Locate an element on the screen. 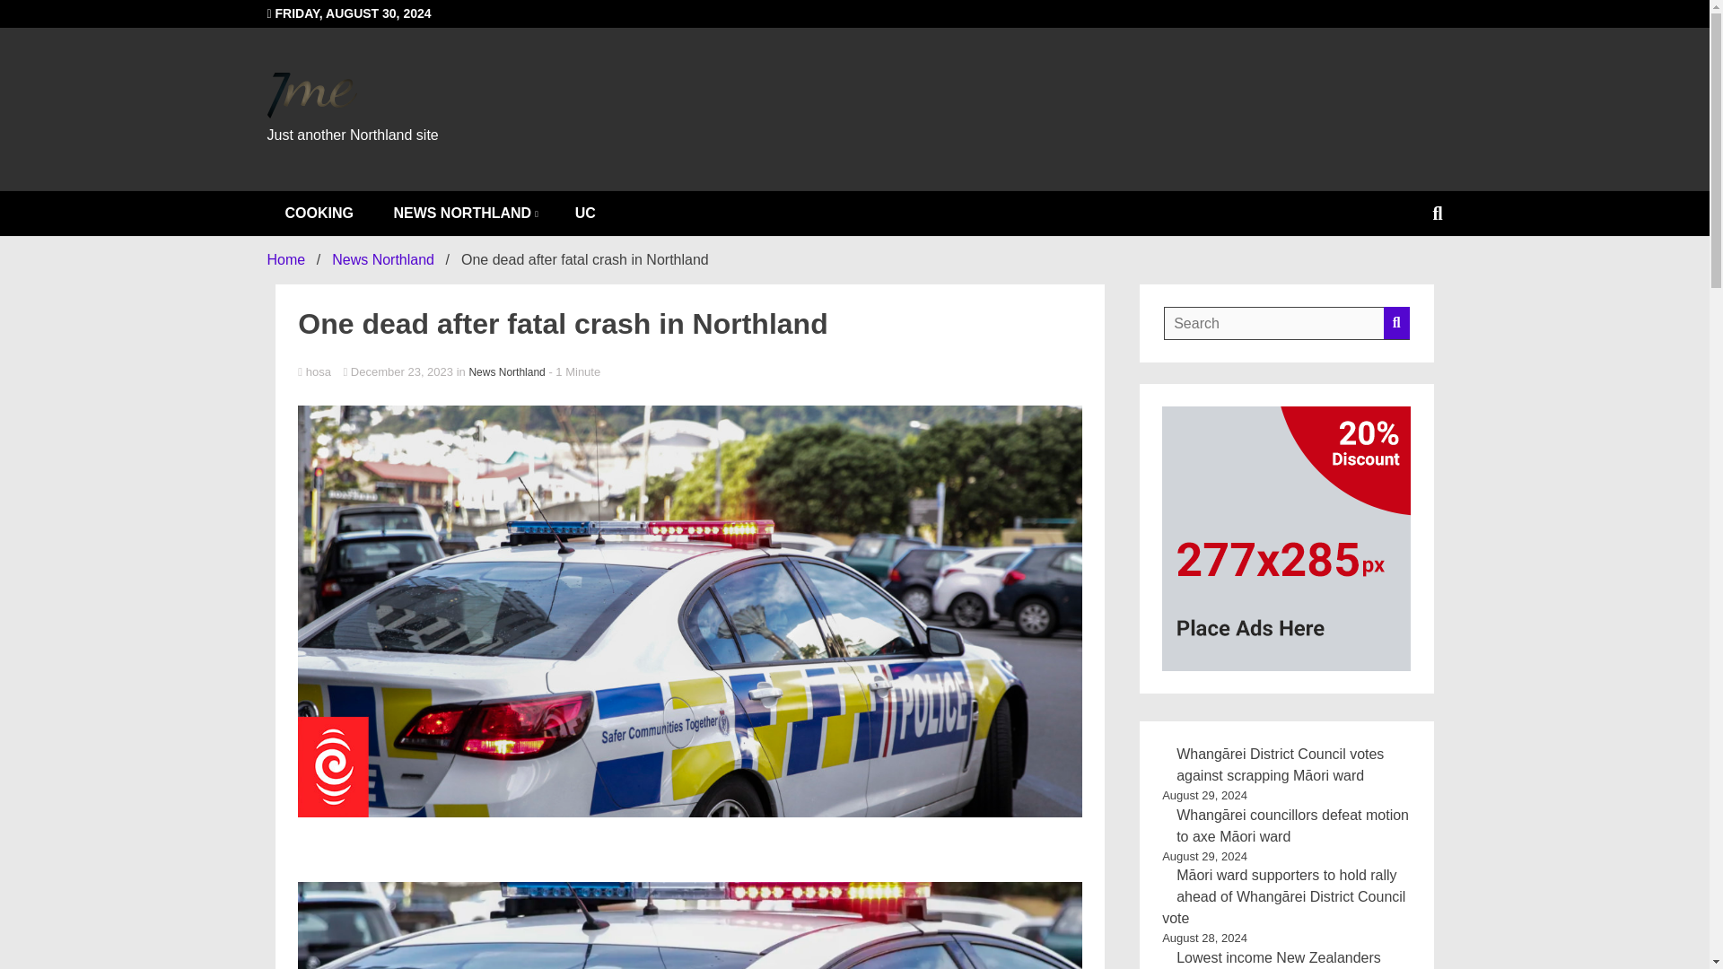 This screenshot has height=969, width=1723. UC is located at coordinates (585, 214).